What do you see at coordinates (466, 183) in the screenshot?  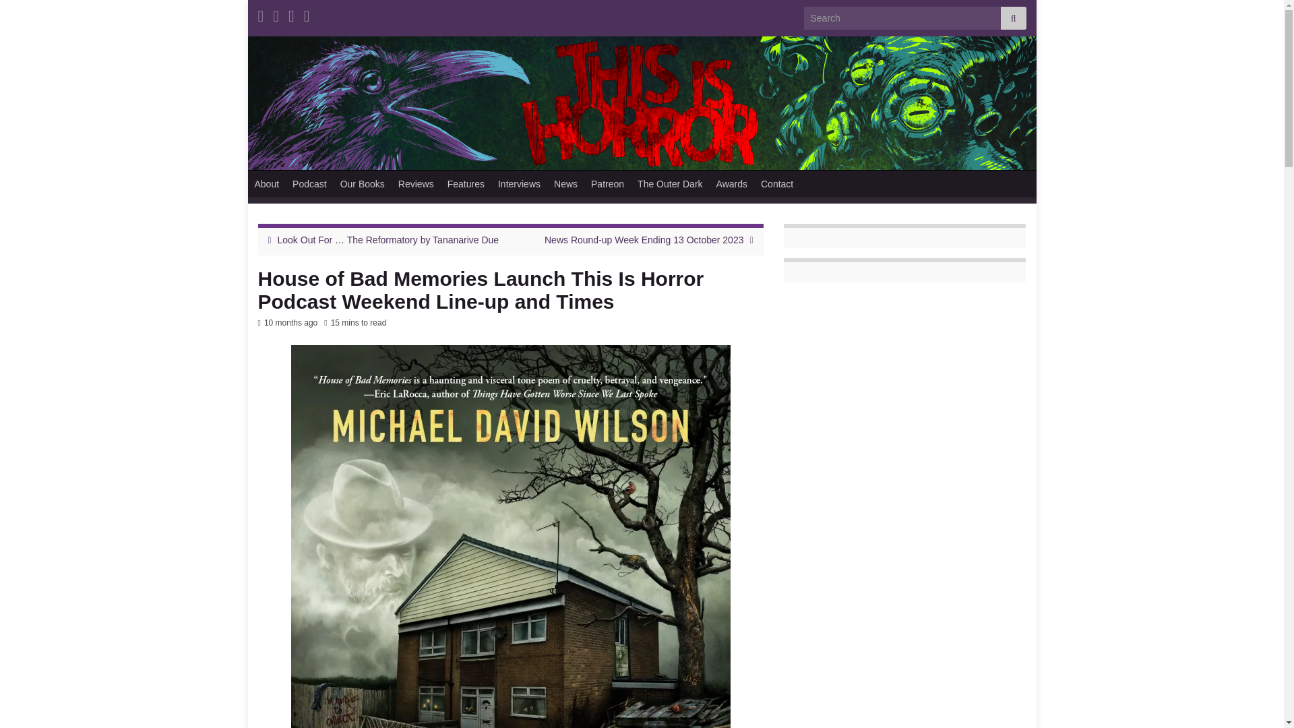 I see `Features` at bounding box center [466, 183].